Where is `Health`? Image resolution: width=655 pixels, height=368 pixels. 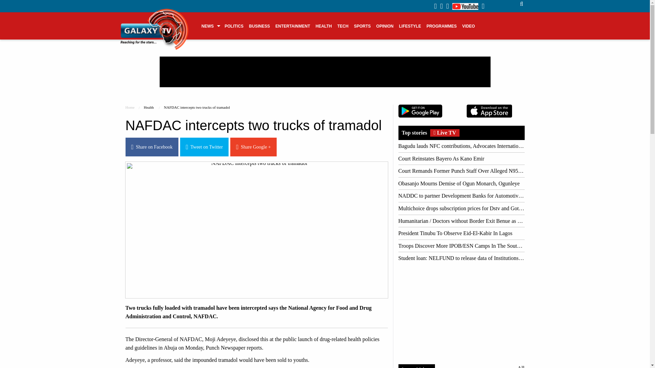
Health is located at coordinates (148, 107).